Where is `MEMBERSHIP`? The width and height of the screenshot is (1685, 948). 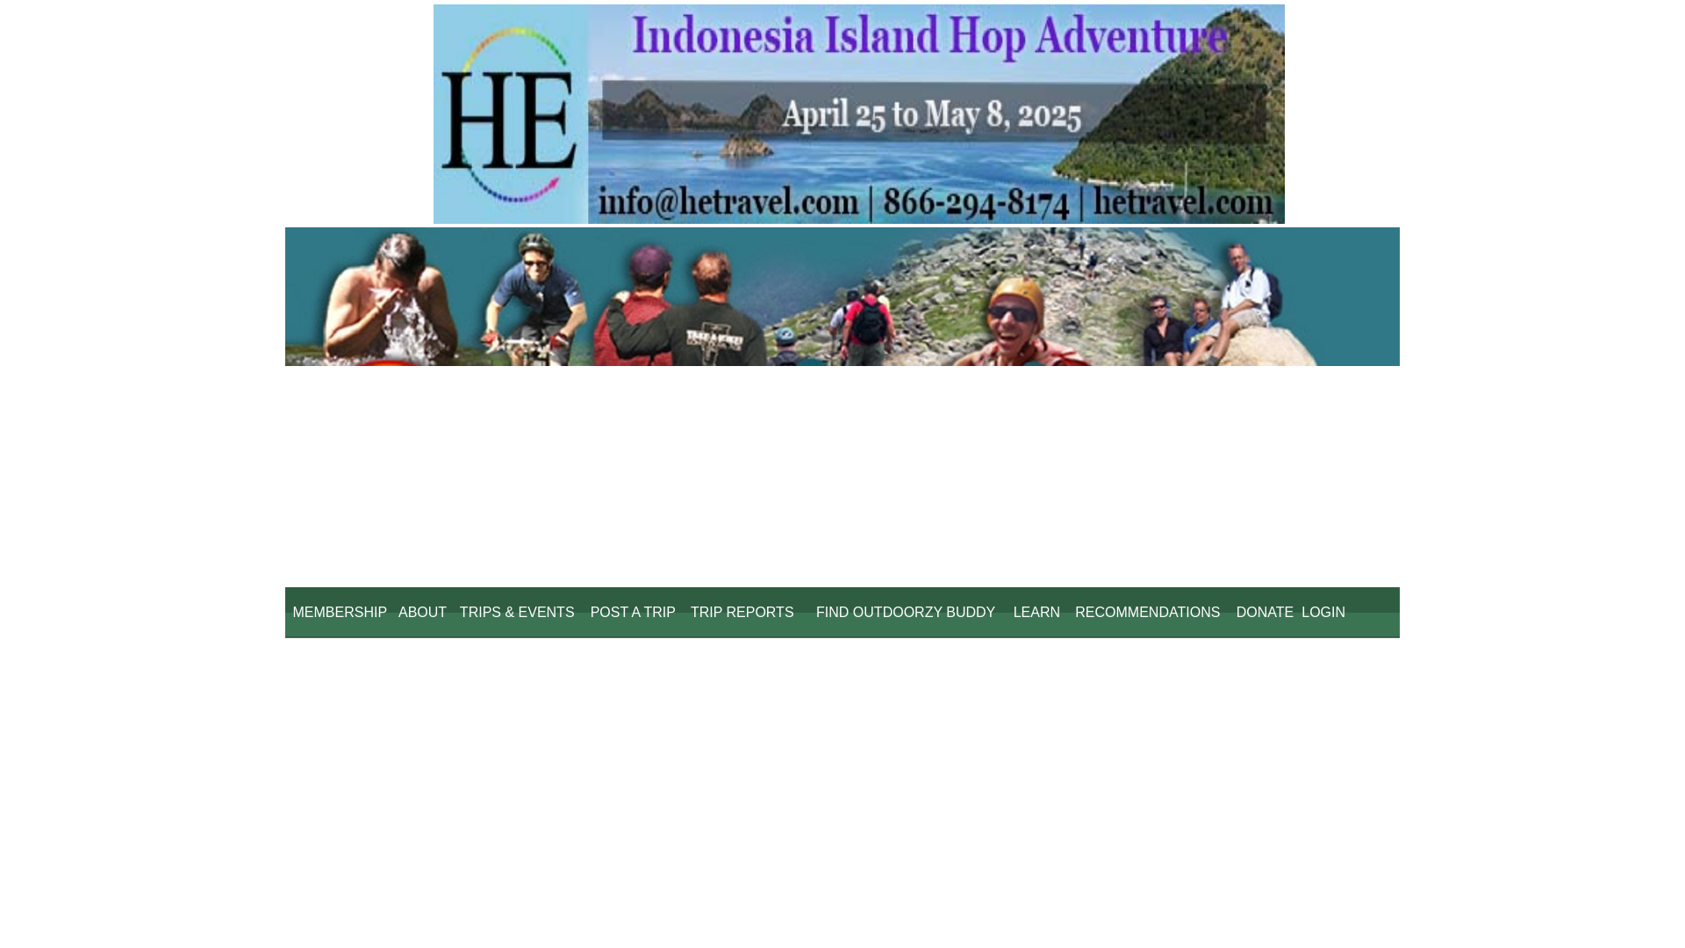 MEMBERSHIP is located at coordinates (339, 611).